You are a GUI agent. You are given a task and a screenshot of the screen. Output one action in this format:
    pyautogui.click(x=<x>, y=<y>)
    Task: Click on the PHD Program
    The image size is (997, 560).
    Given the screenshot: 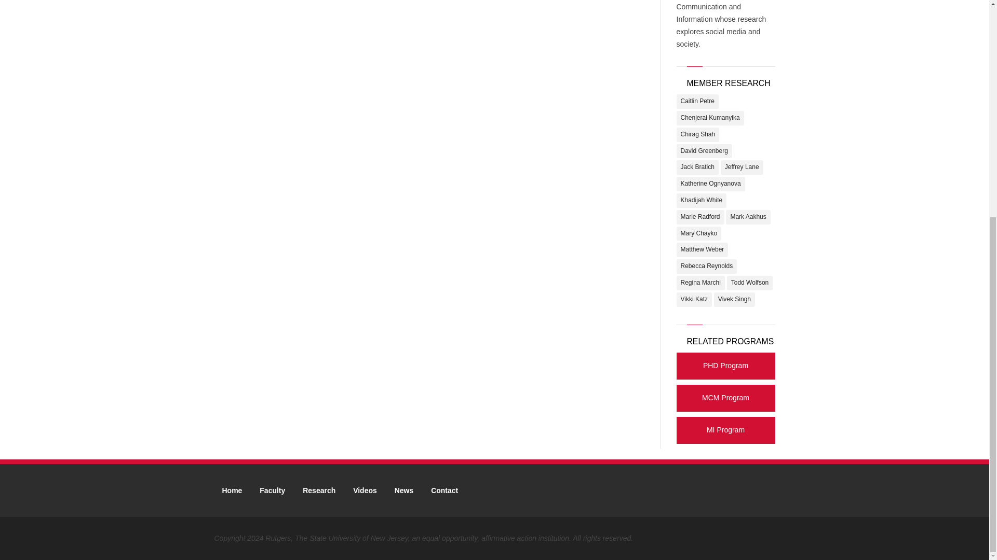 What is the action you would take?
    pyautogui.click(x=725, y=367)
    